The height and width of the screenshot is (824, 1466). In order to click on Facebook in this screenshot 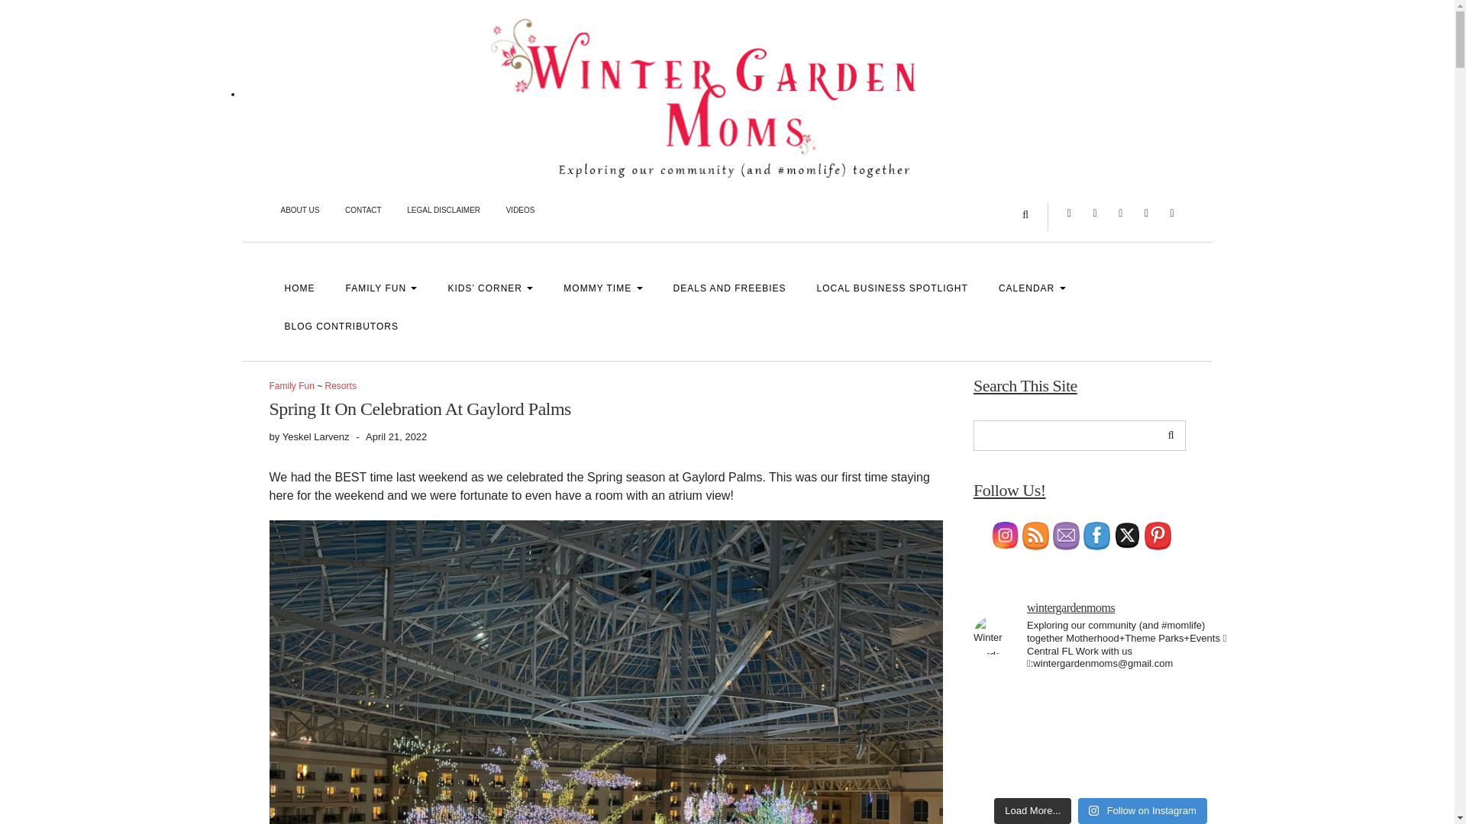, I will do `click(1095, 212)`.